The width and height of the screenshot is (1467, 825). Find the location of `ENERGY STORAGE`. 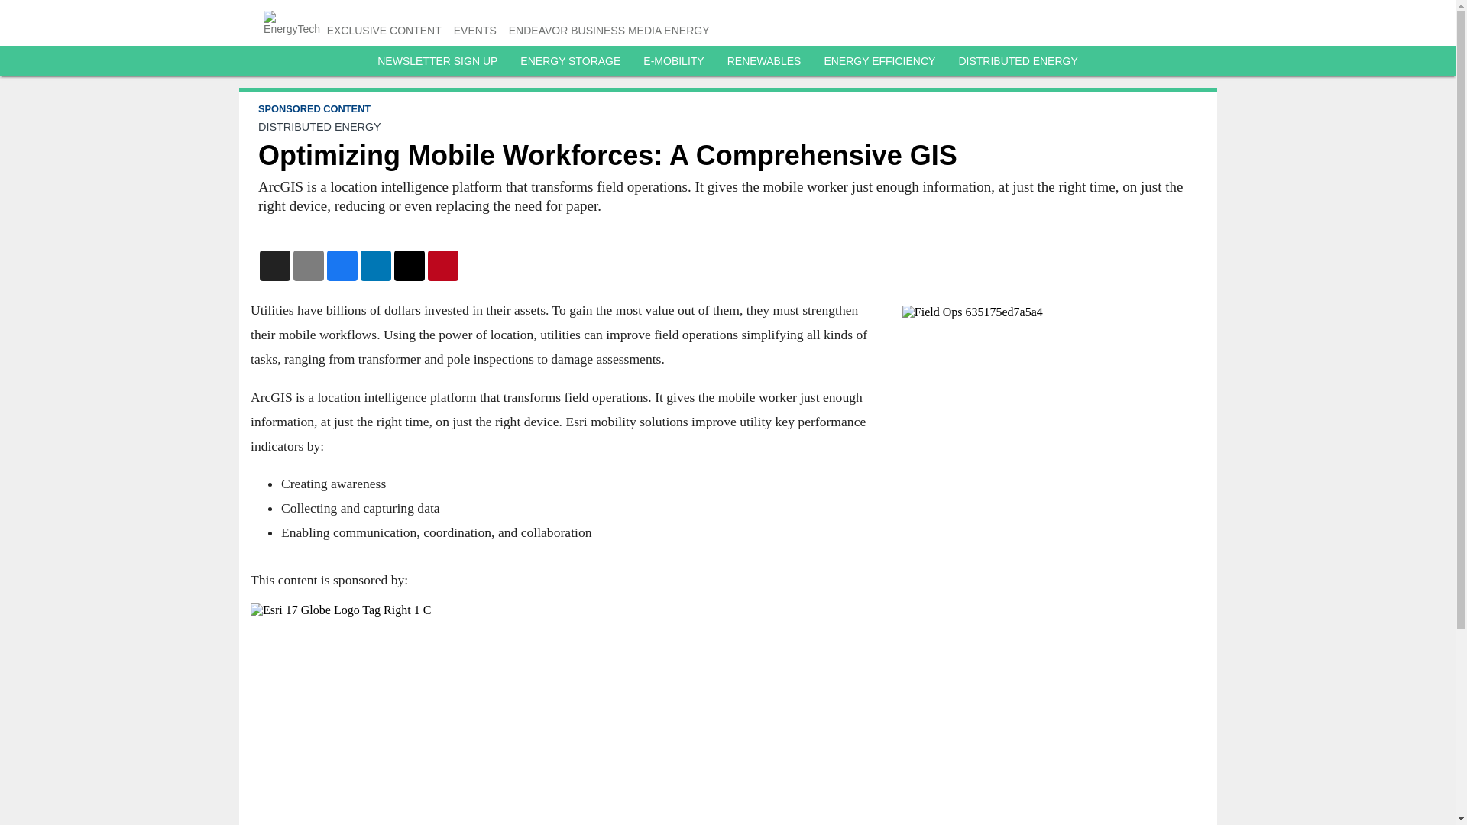

ENERGY STORAGE is located at coordinates (570, 61).